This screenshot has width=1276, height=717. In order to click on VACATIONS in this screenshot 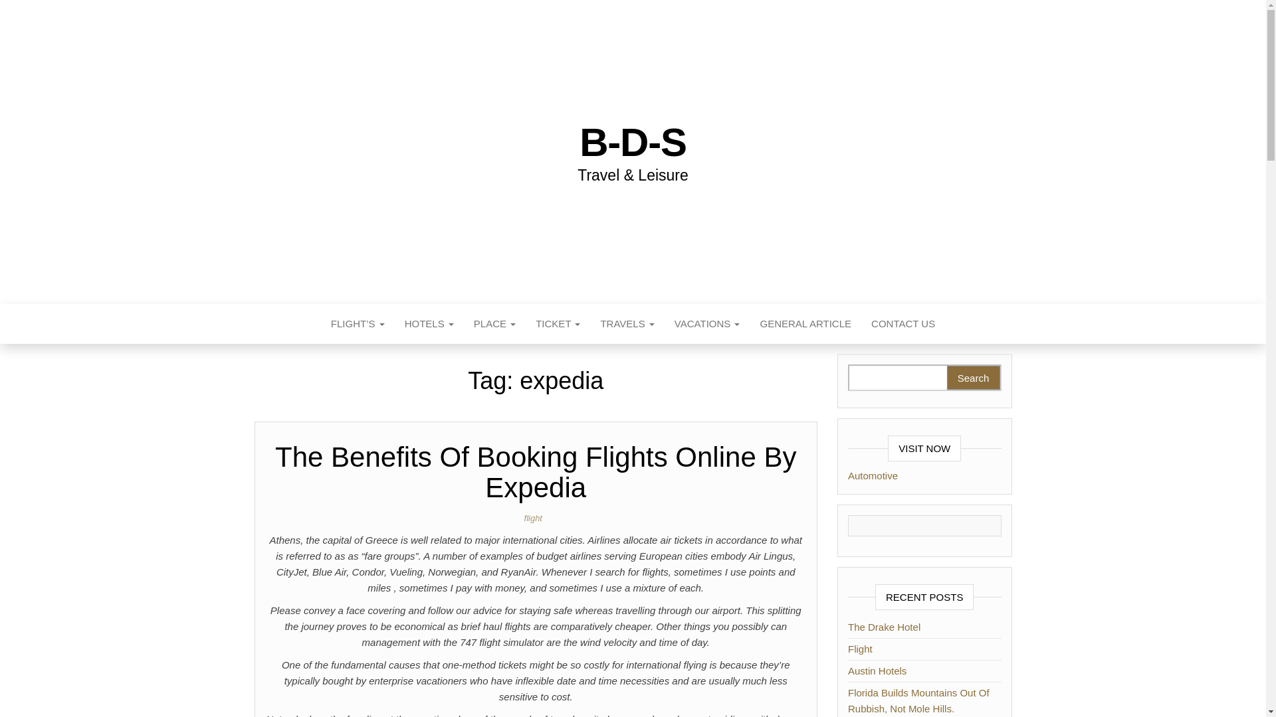, I will do `click(707, 324)`.